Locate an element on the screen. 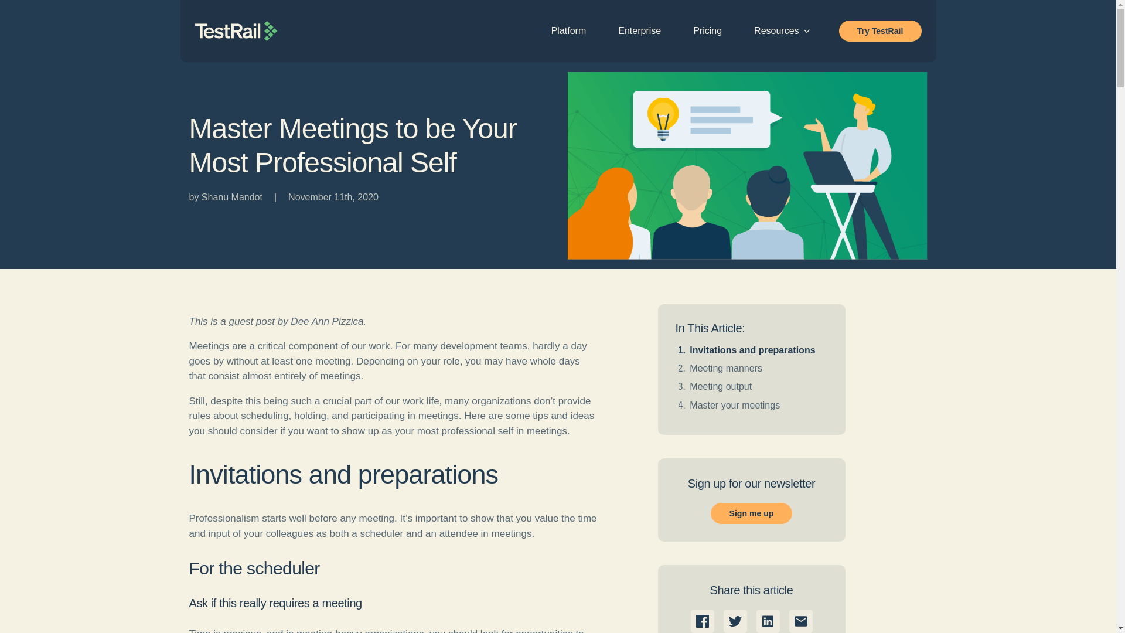 Image resolution: width=1125 pixels, height=633 pixels. Enterprise is located at coordinates (639, 30).